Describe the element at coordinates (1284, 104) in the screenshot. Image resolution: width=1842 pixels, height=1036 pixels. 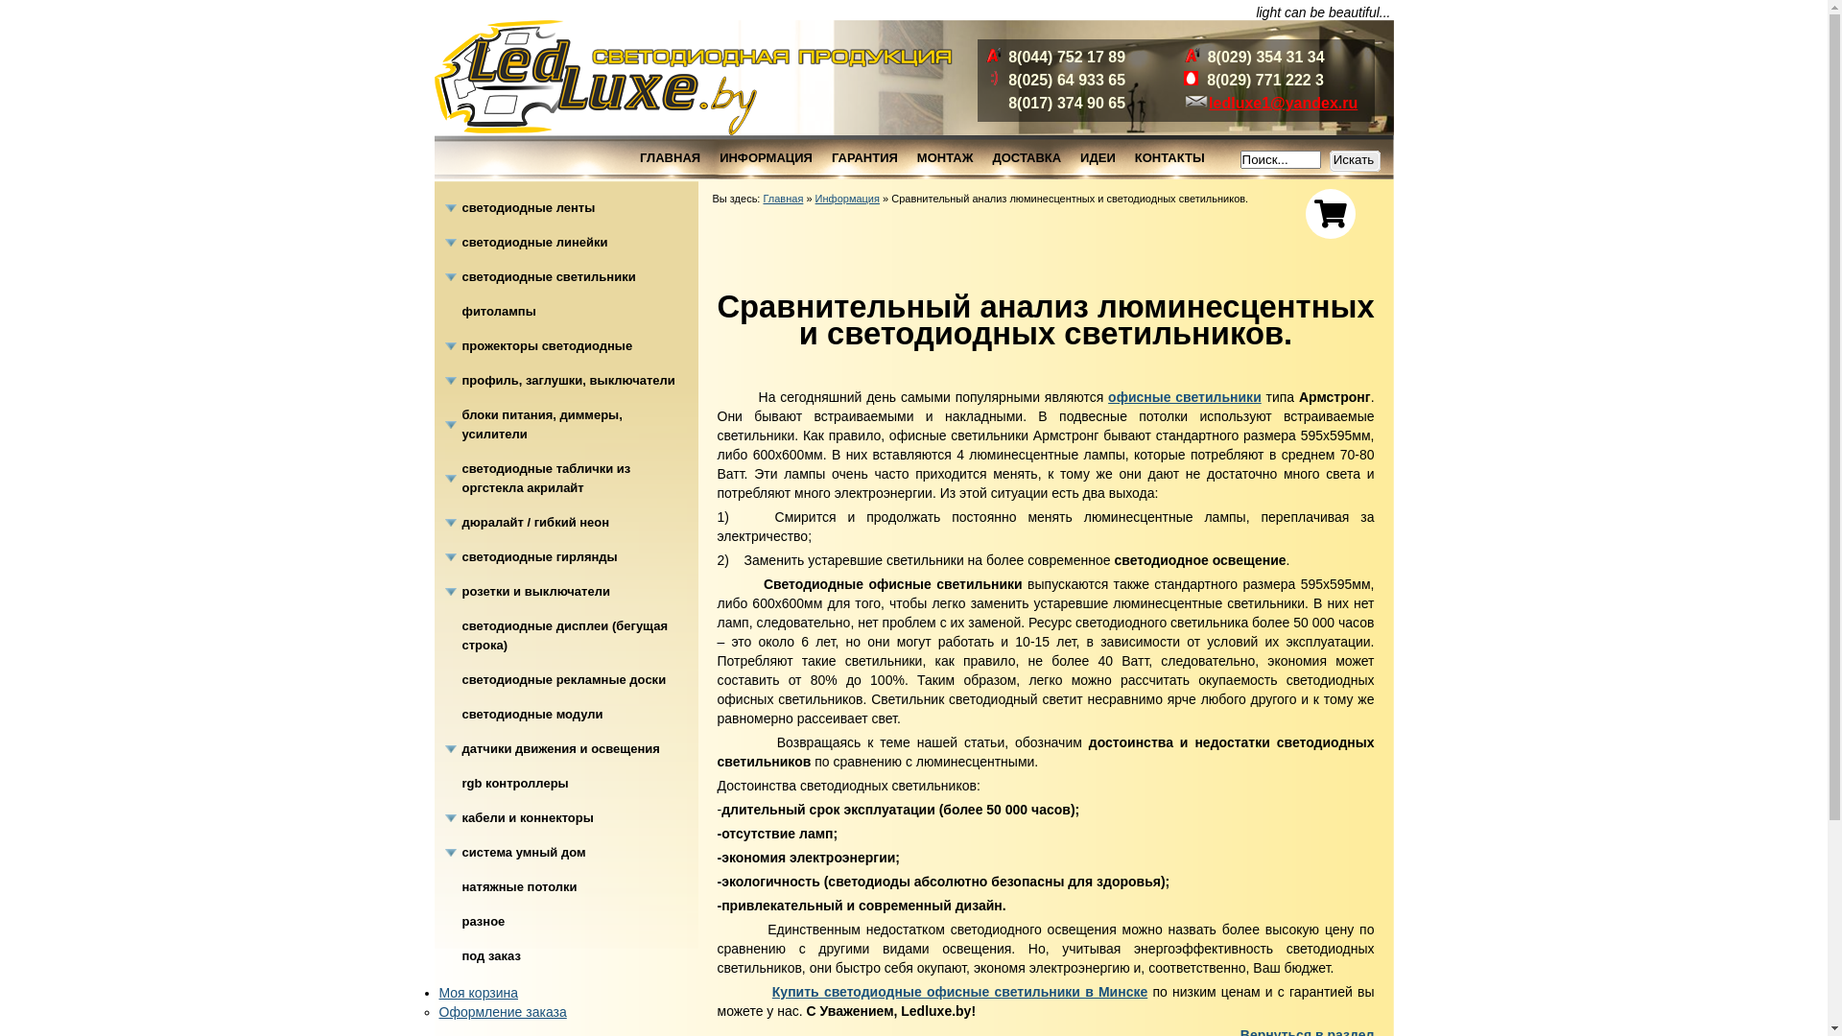
I see `ledluxe1@yandex.ru` at that location.